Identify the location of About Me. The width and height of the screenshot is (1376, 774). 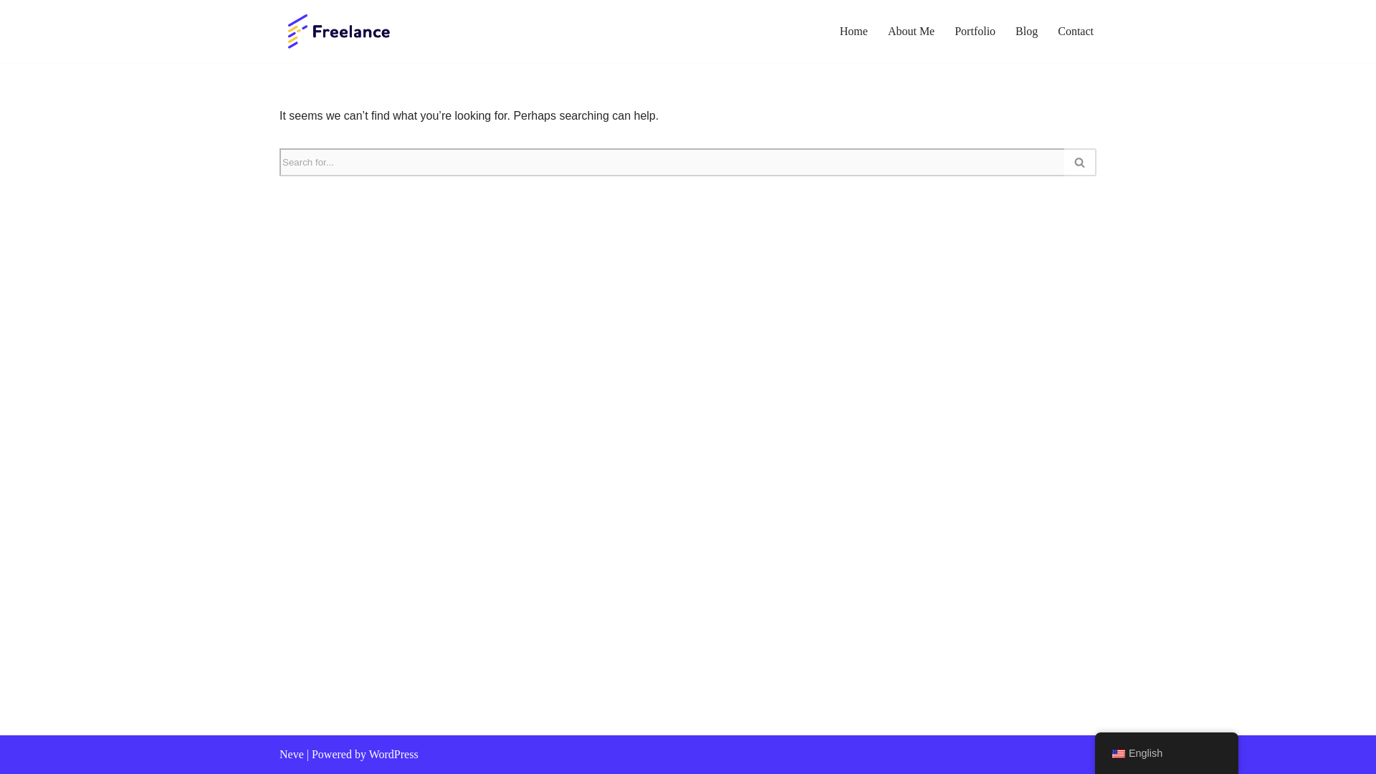
(910, 32).